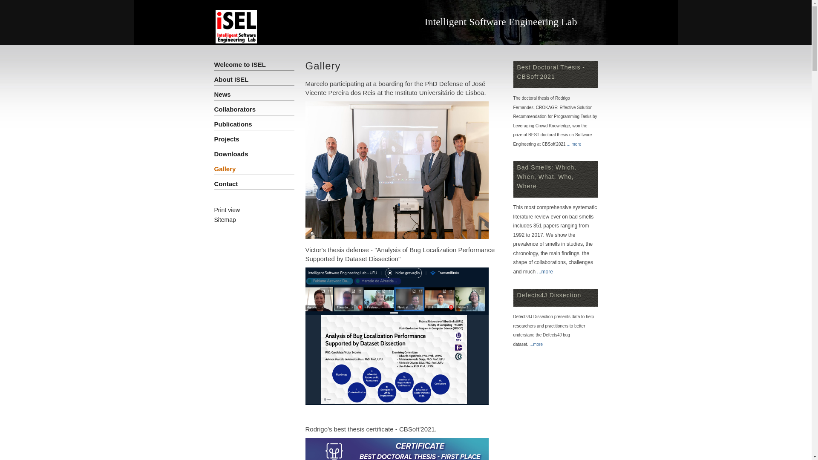 The width and height of the screenshot is (818, 460). I want to click on ... more, so click(574, 144).